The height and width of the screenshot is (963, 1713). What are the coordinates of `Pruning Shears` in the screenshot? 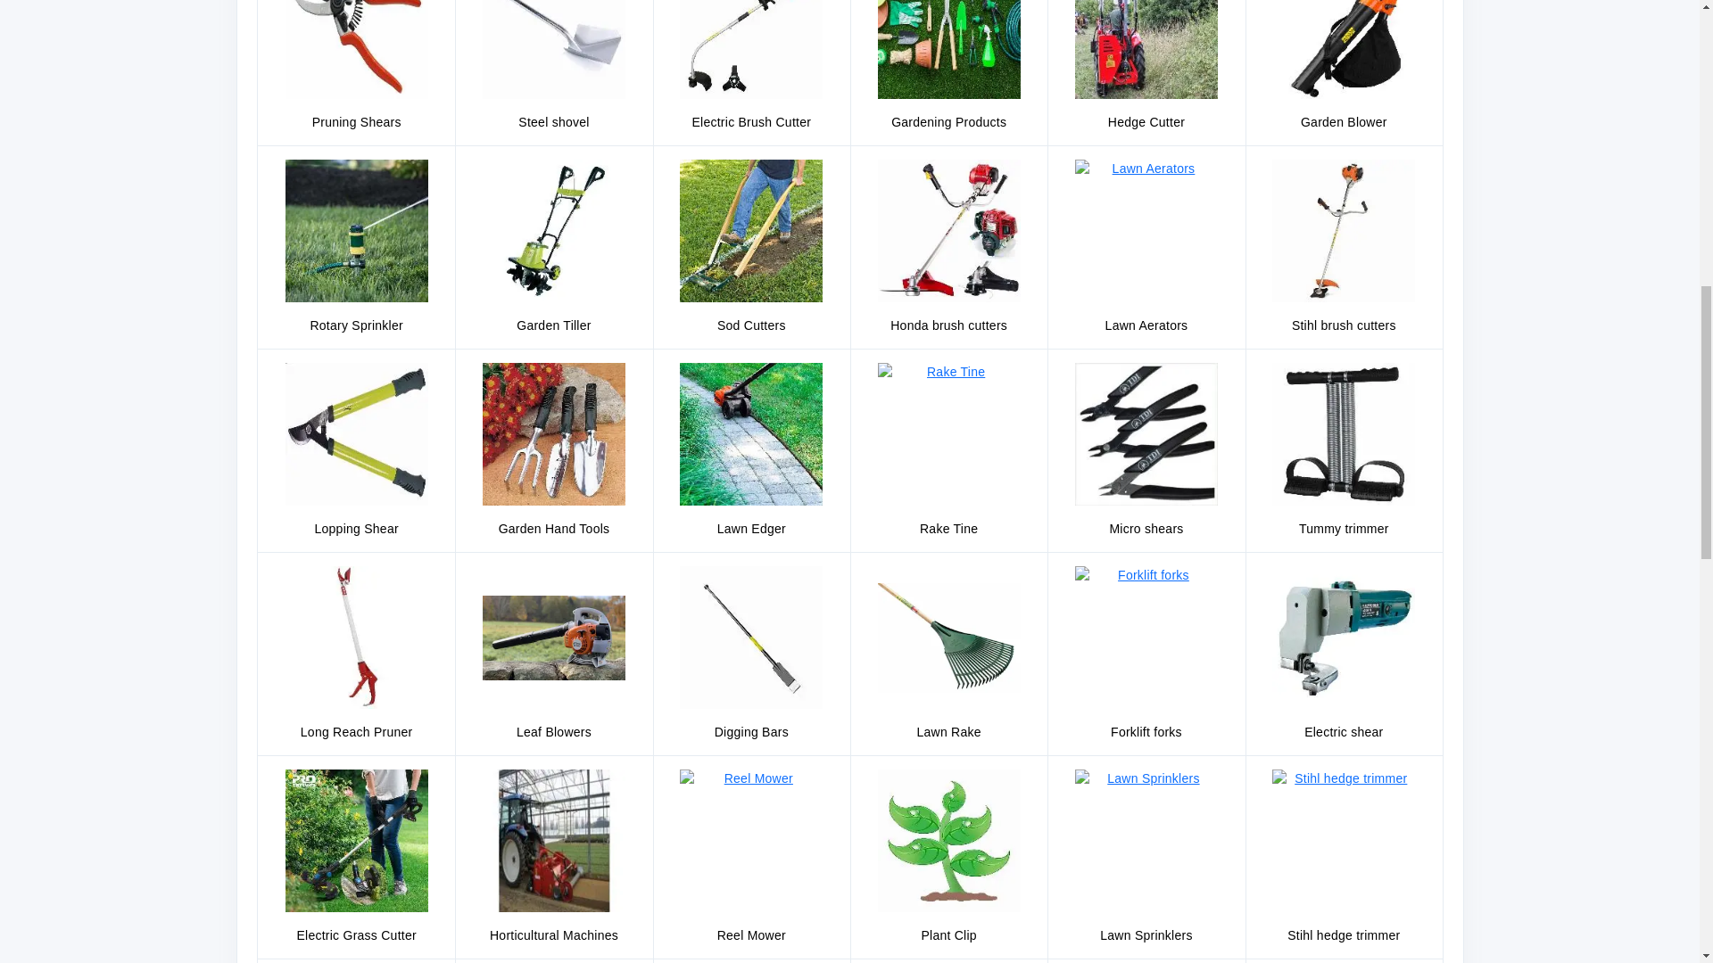 It's located at (357, 50).